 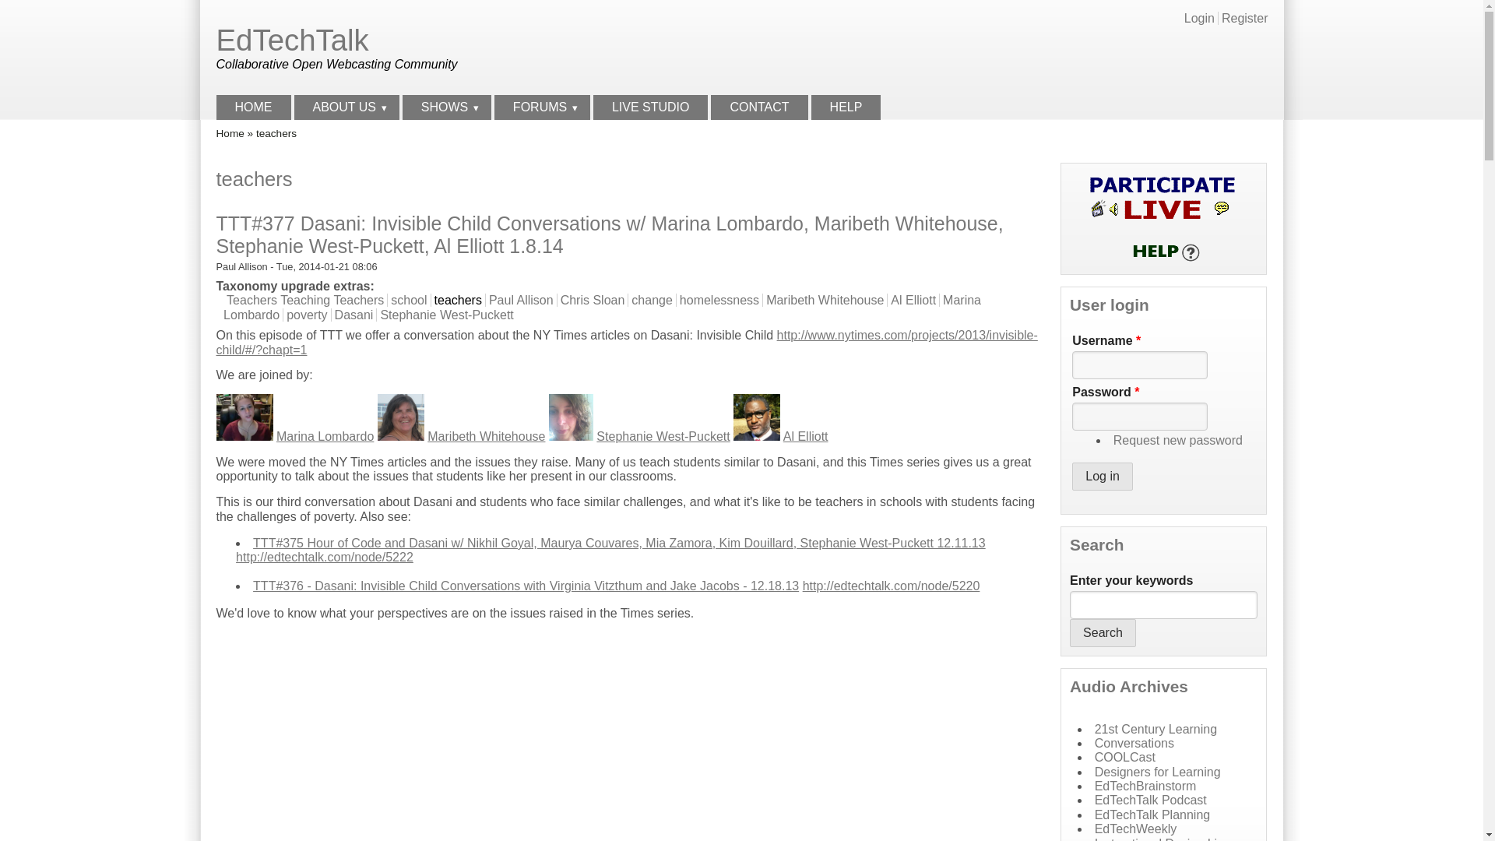 I want to click on ABOUT US, so click(x=346, y=107).